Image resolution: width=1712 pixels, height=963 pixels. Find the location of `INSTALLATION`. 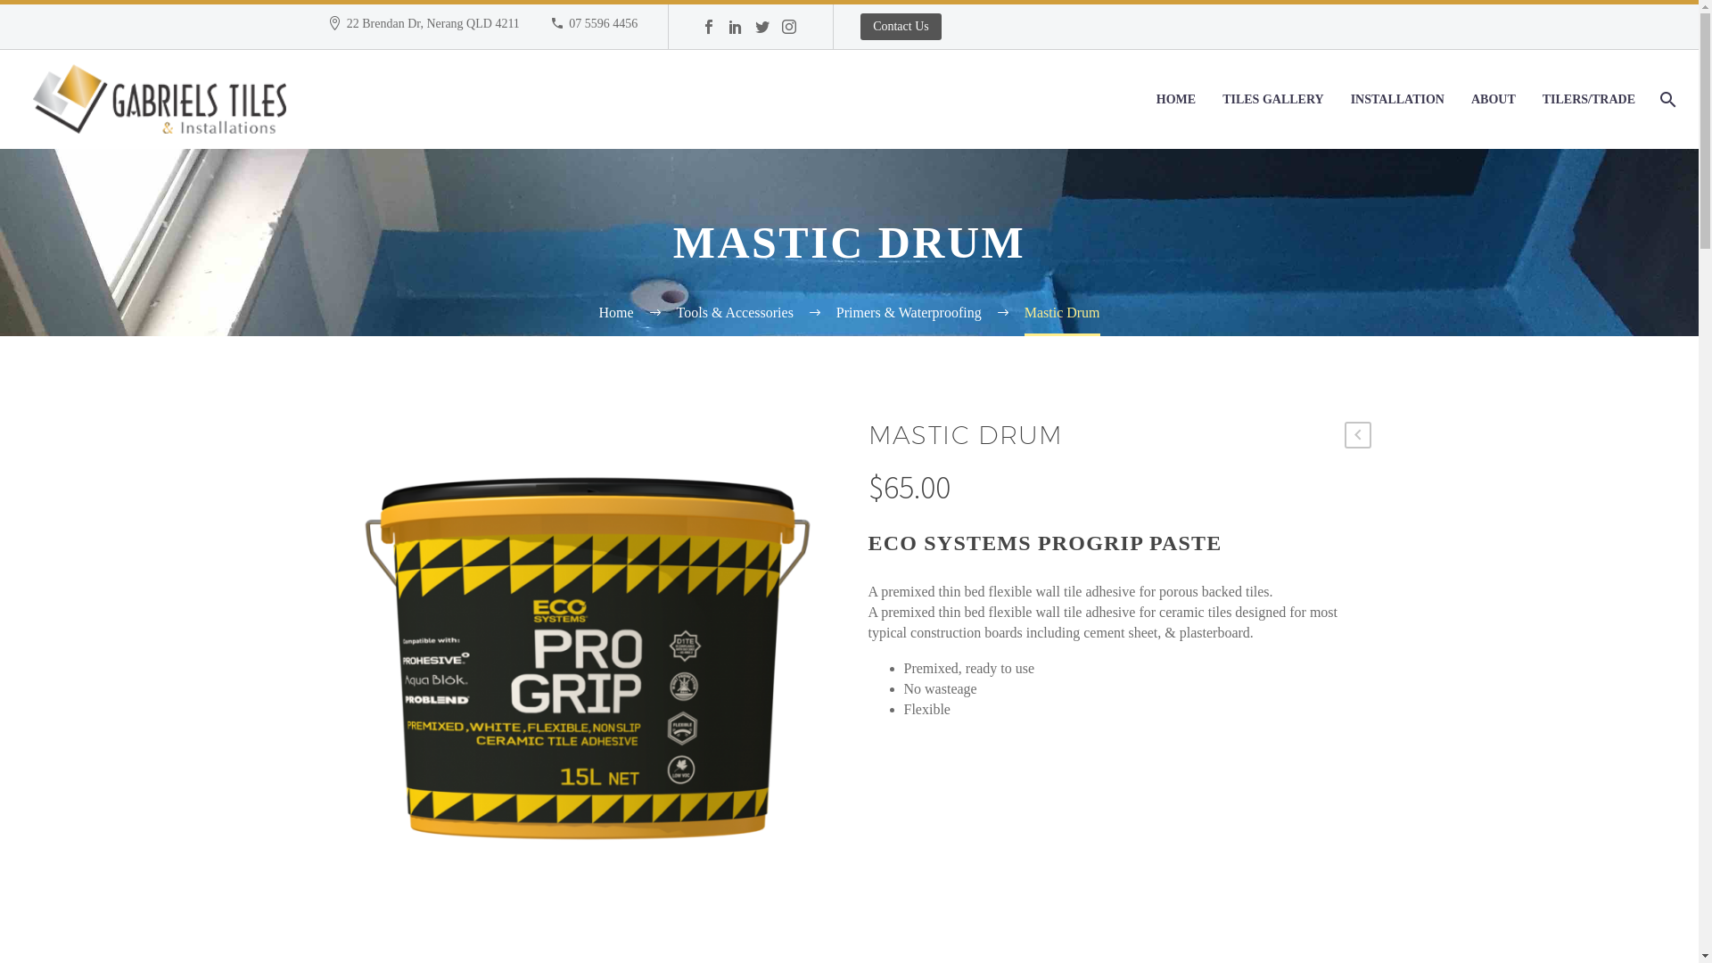

INSTALLATION is located at coordinates (1398, 100).